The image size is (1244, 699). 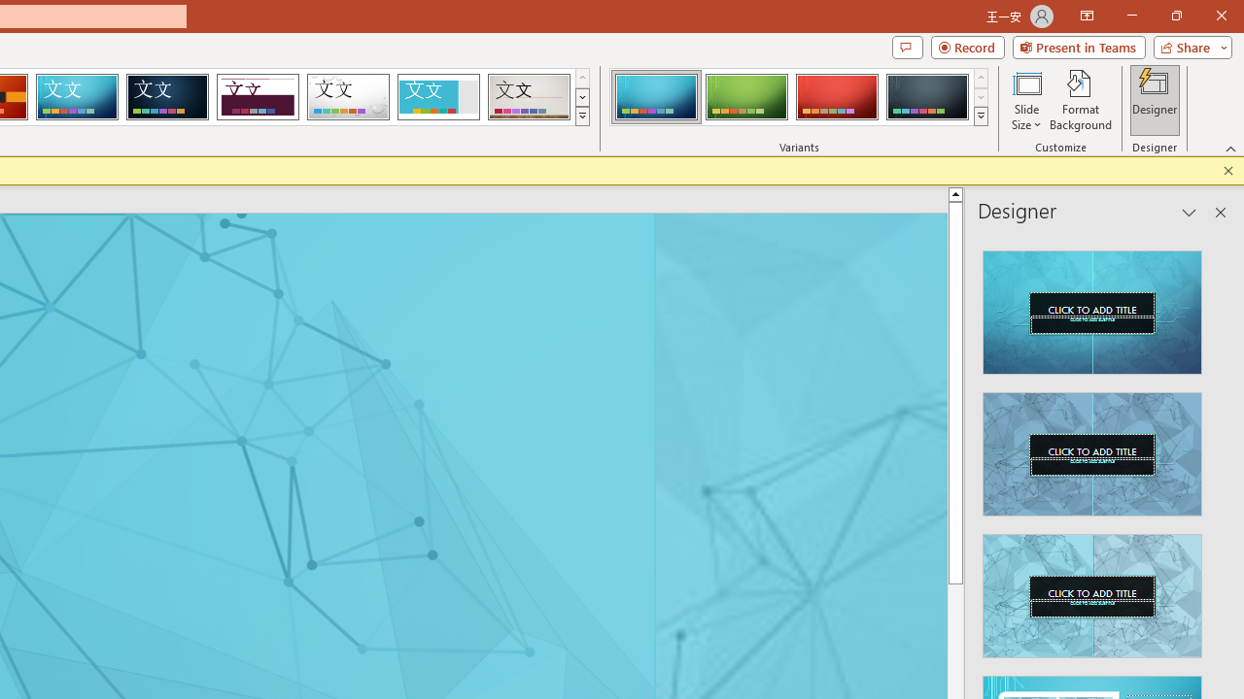 I want to click on Circuit Variant 3, so click(x=837, y=97).